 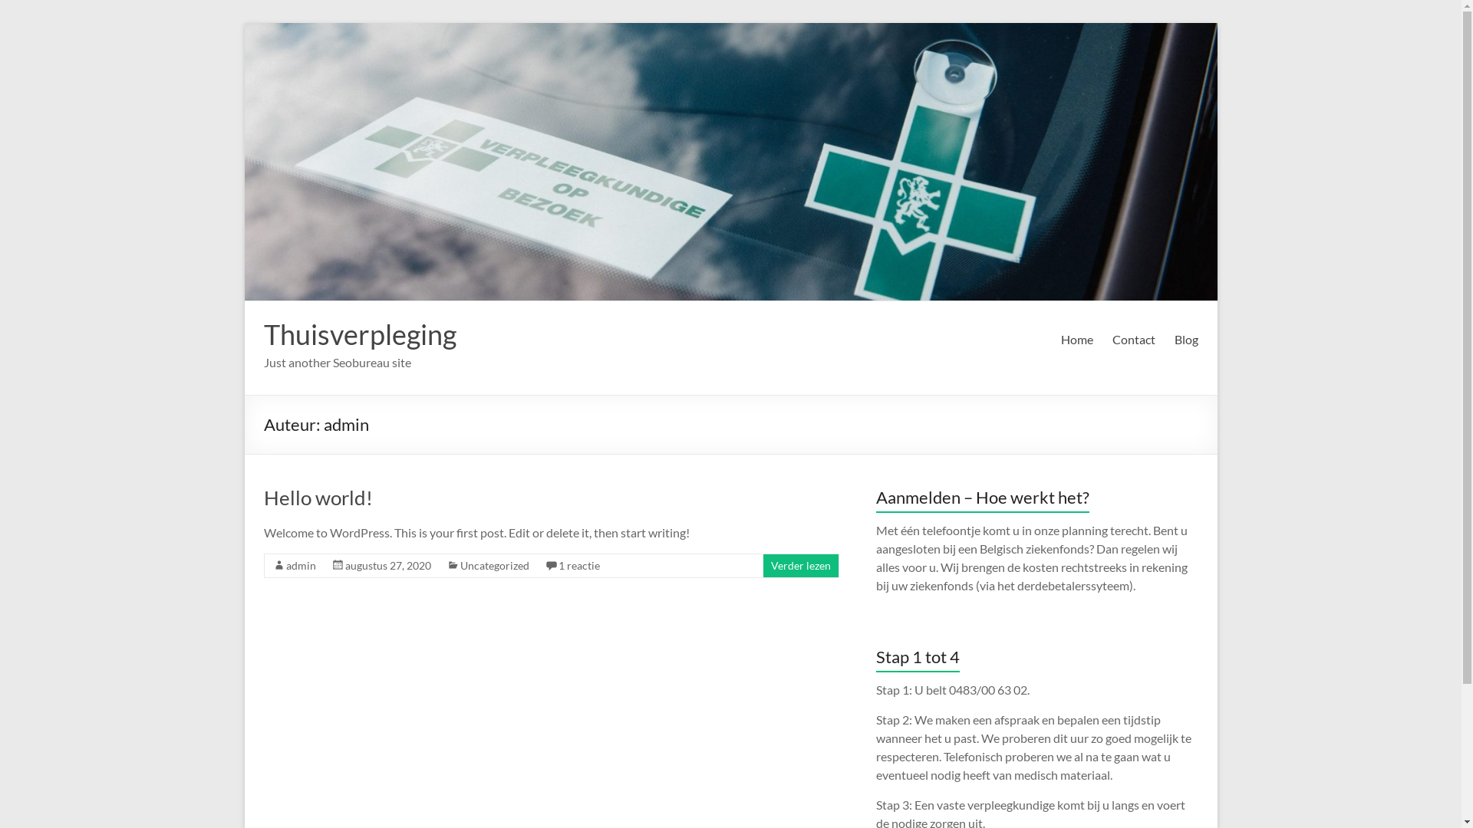 I want to click on Ga naar inhoud, so click(x=244, y=23).